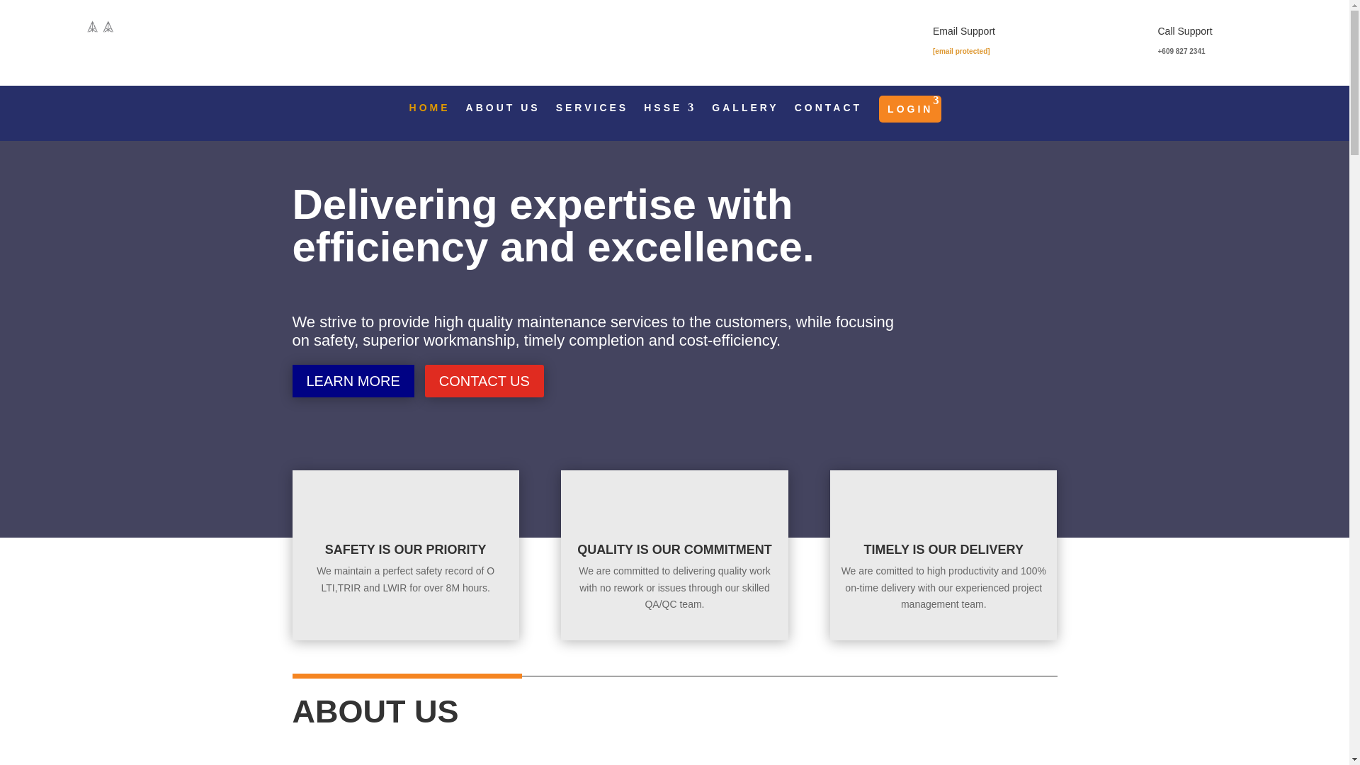  What do you see at coordinates (353, 381) in the screenshot?
I see `LEARN MORE` at bounding box center [353, 381].